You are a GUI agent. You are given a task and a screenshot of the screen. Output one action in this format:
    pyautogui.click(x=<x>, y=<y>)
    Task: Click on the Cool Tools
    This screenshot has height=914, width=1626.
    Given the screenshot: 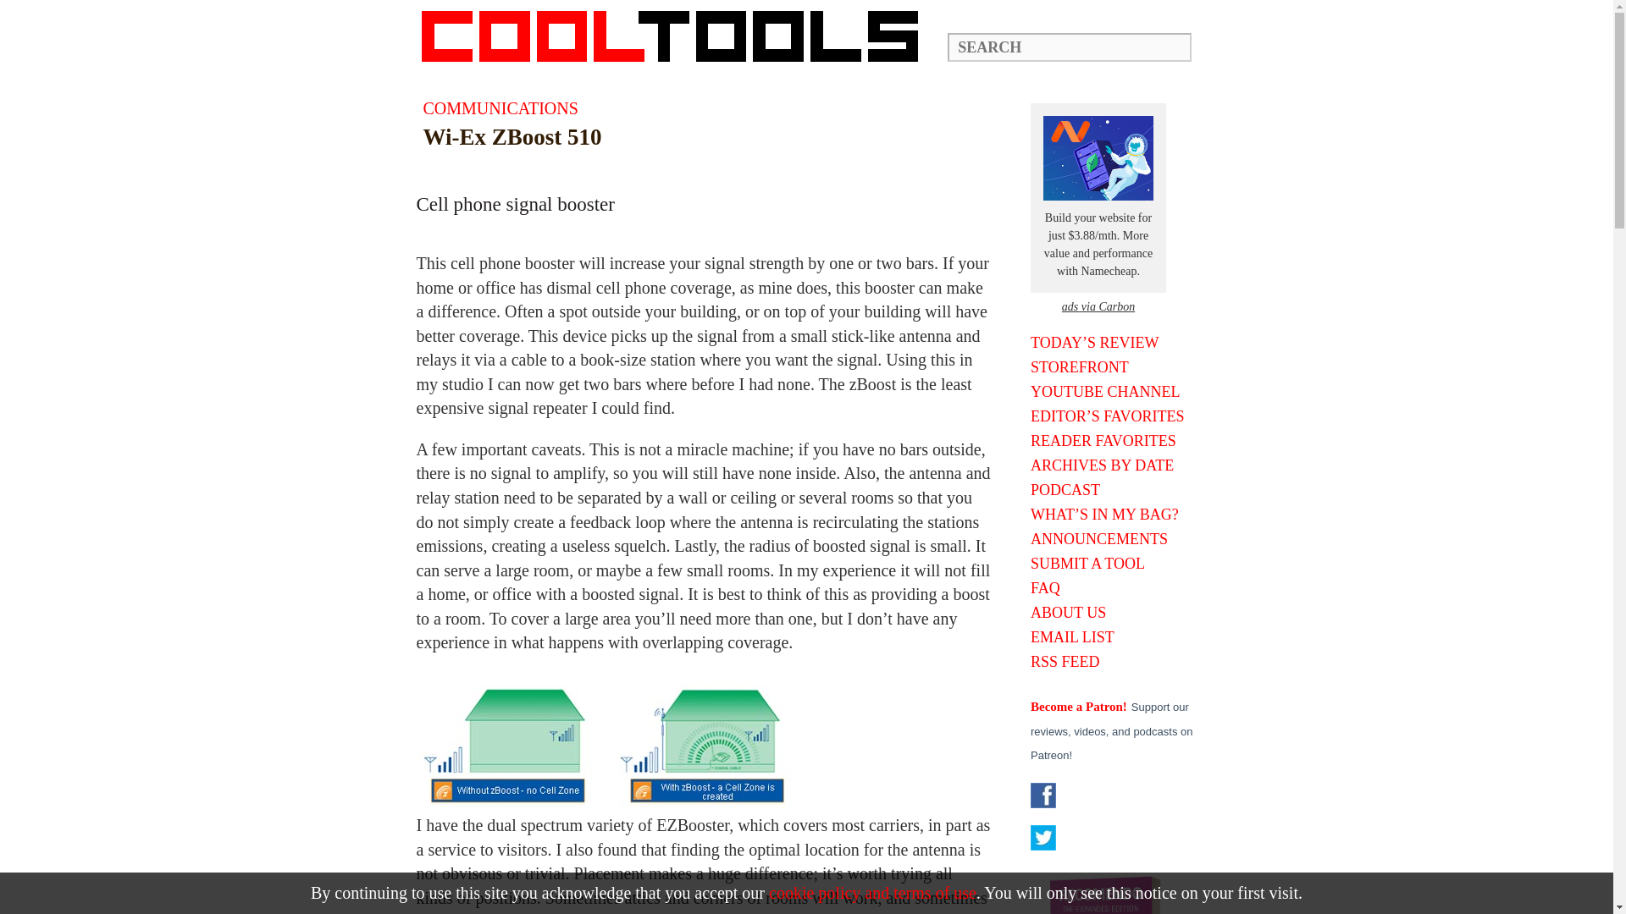 What is the action you would take?
    pyautogui.click(x=678, y=36)
    